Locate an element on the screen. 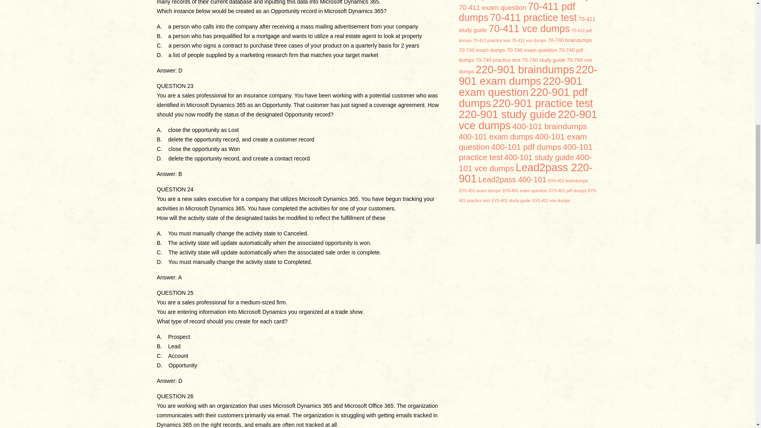  70-412 pdf dumps is located at coordinates (525, 36).